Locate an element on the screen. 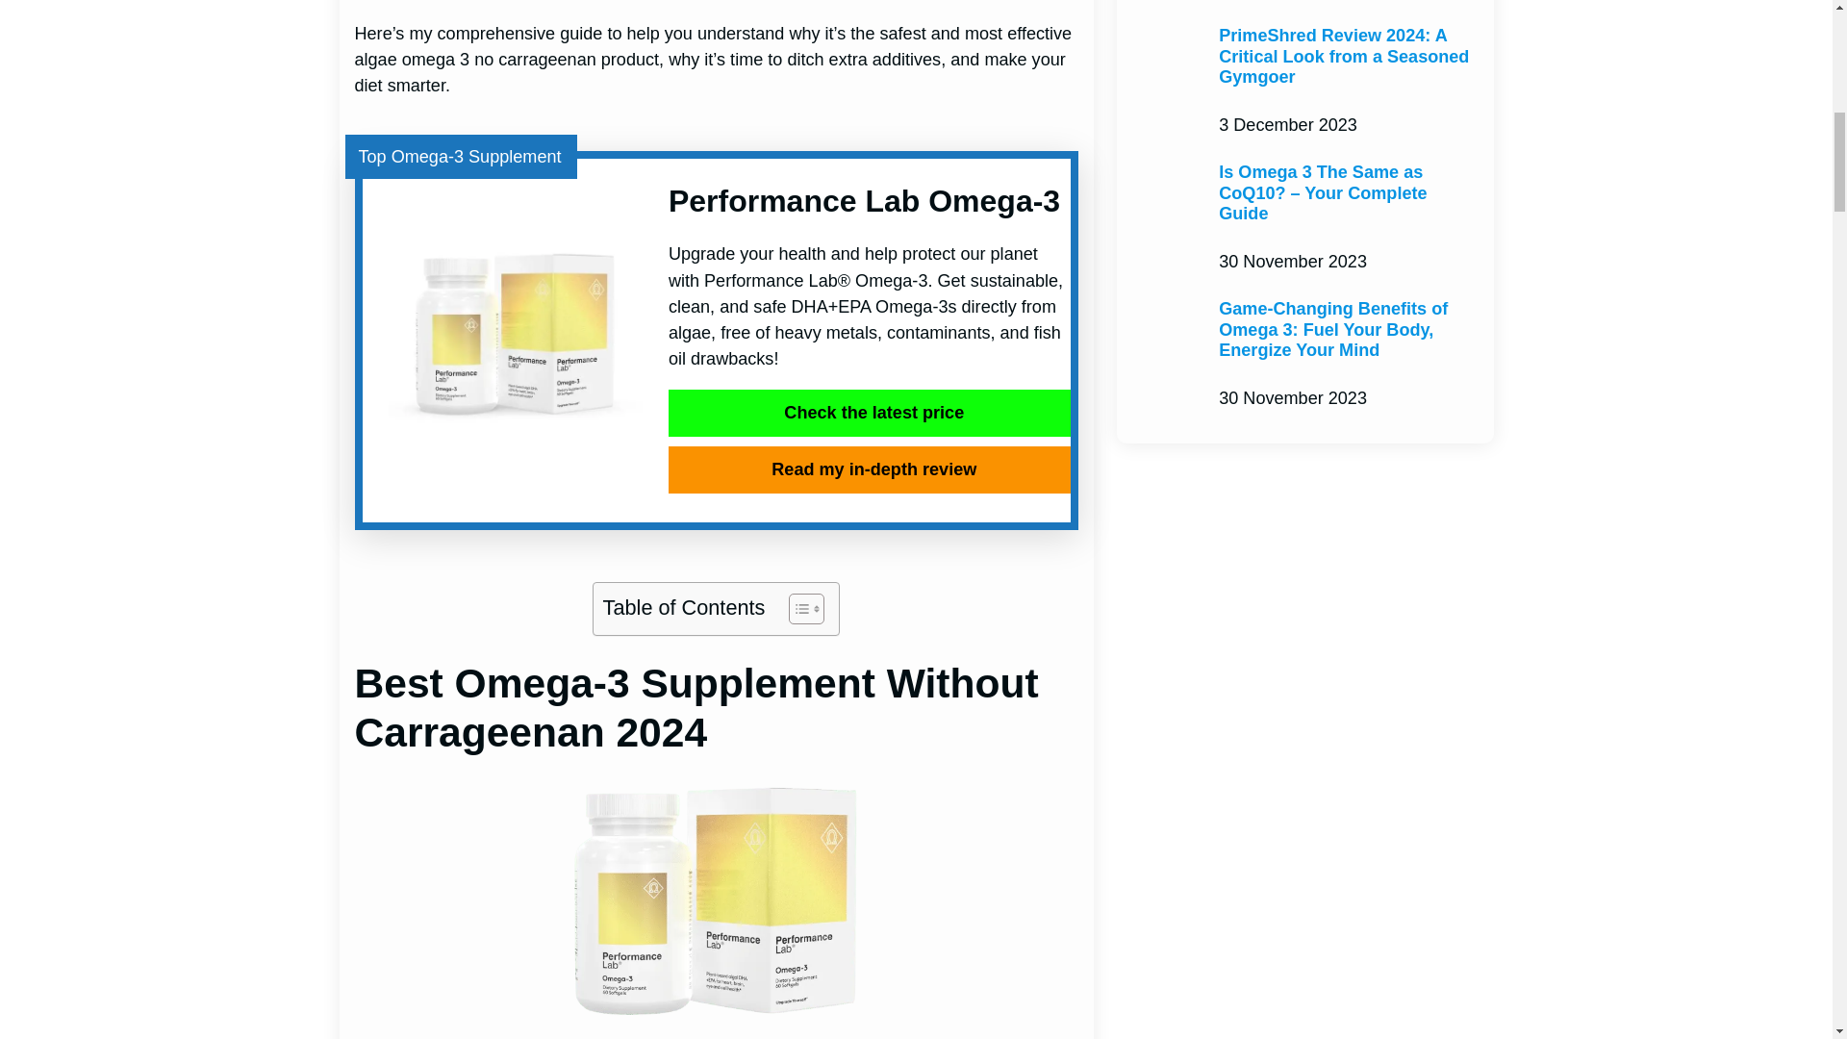 The image size is (1847, 1039). Read my in-depth review is located at coordinates (870, 469).